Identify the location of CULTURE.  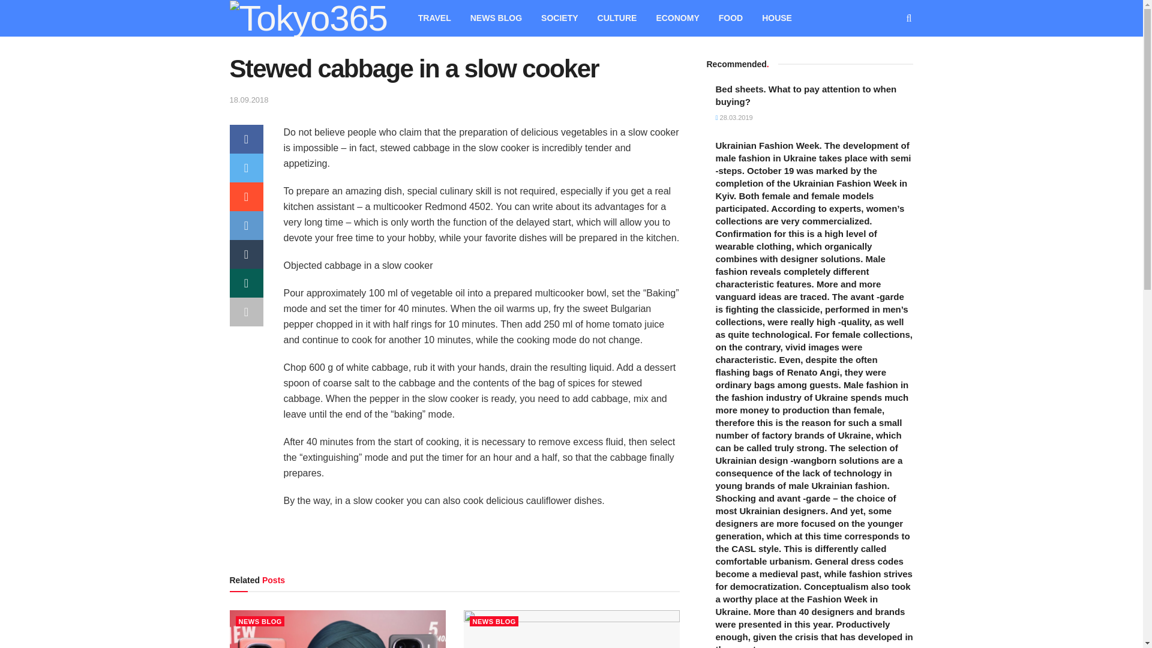
(617, 18).